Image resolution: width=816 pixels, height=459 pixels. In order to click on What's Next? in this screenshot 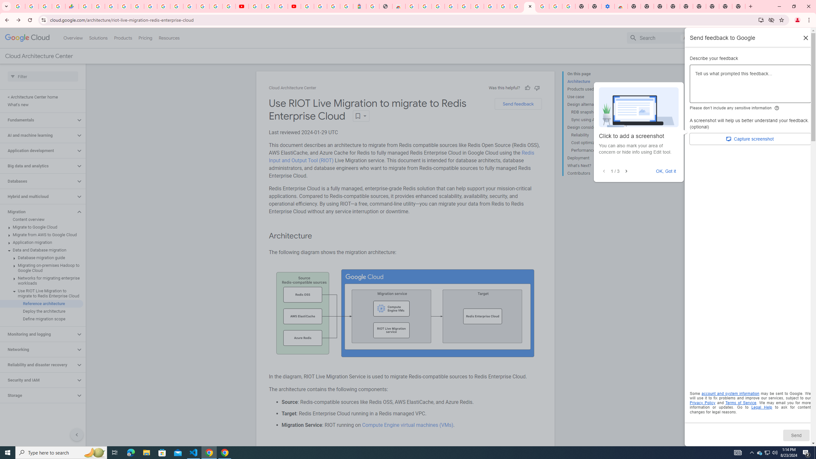, I will do `click(593, 166)`.